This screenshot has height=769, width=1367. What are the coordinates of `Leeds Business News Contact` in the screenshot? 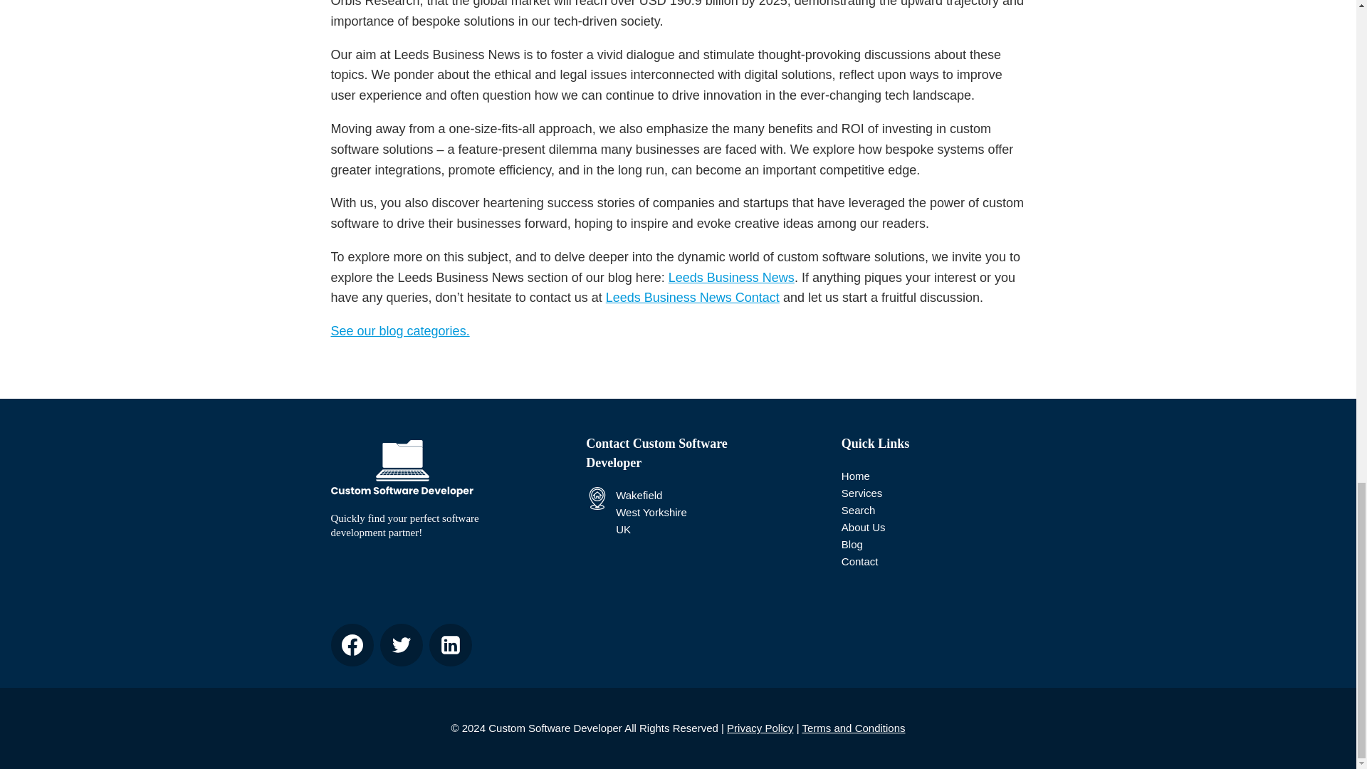 It's located at (692, 298).